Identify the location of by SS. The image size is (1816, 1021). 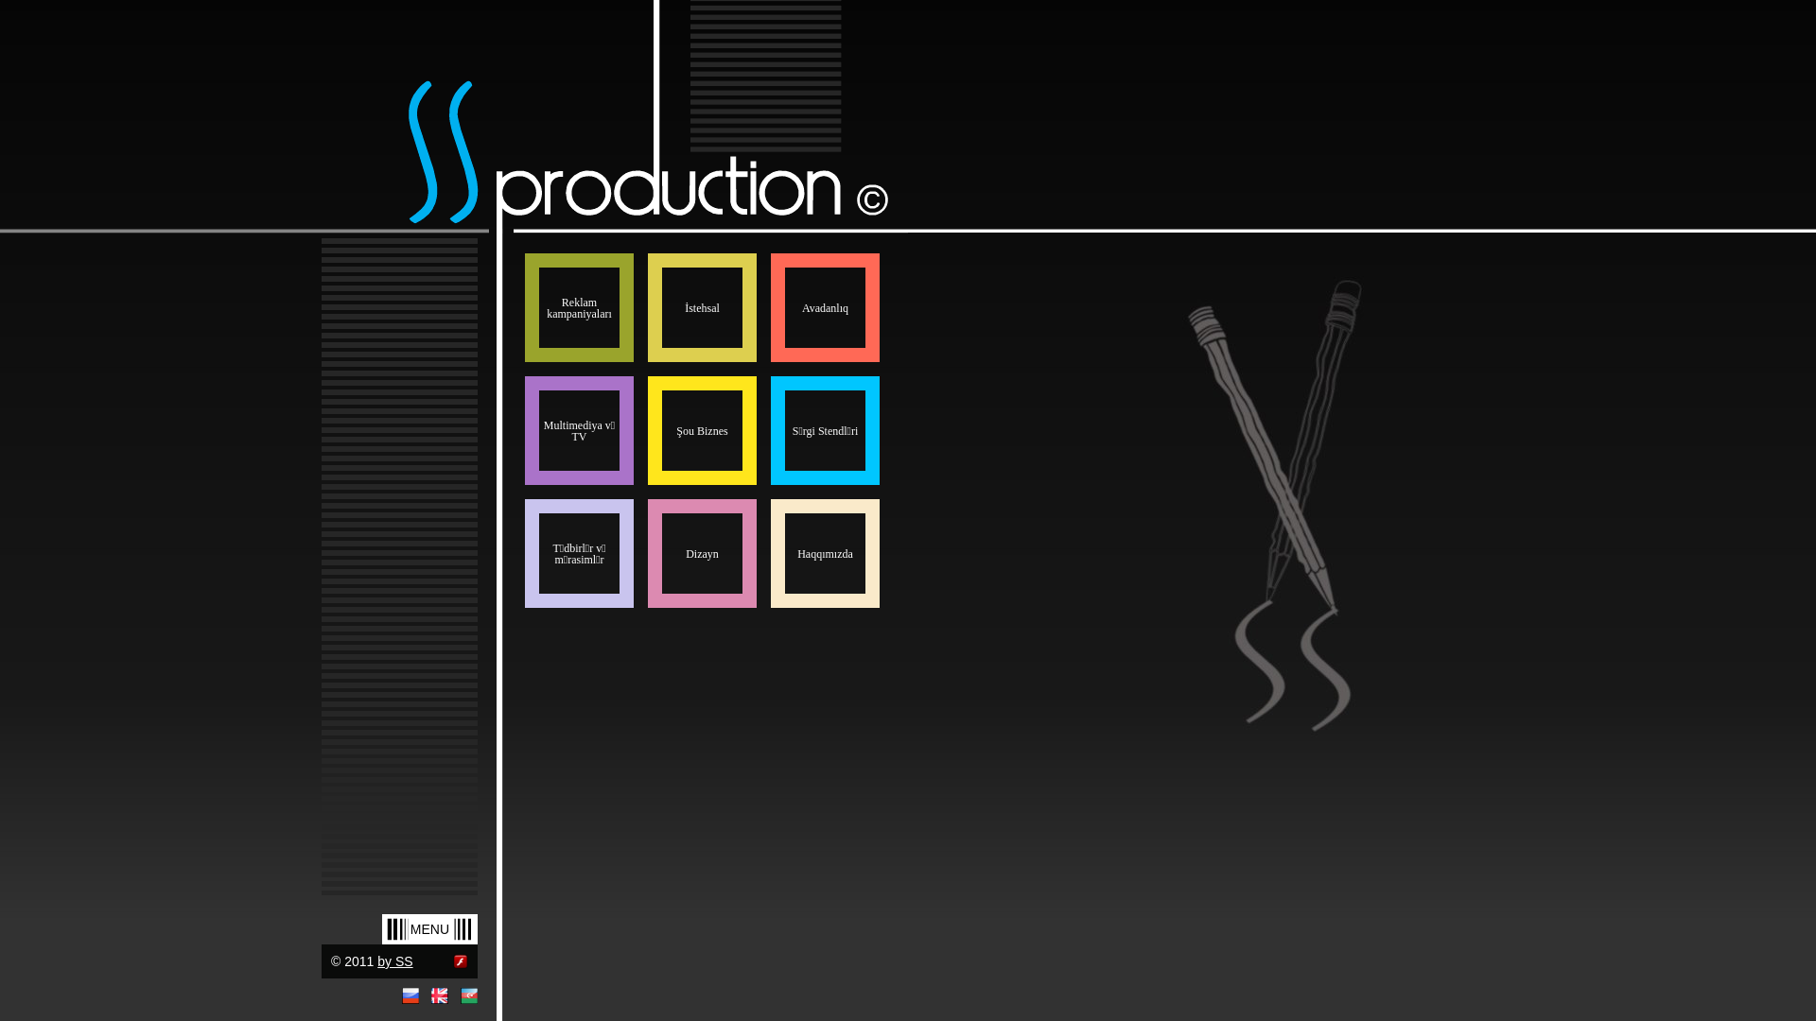
(395, 961).